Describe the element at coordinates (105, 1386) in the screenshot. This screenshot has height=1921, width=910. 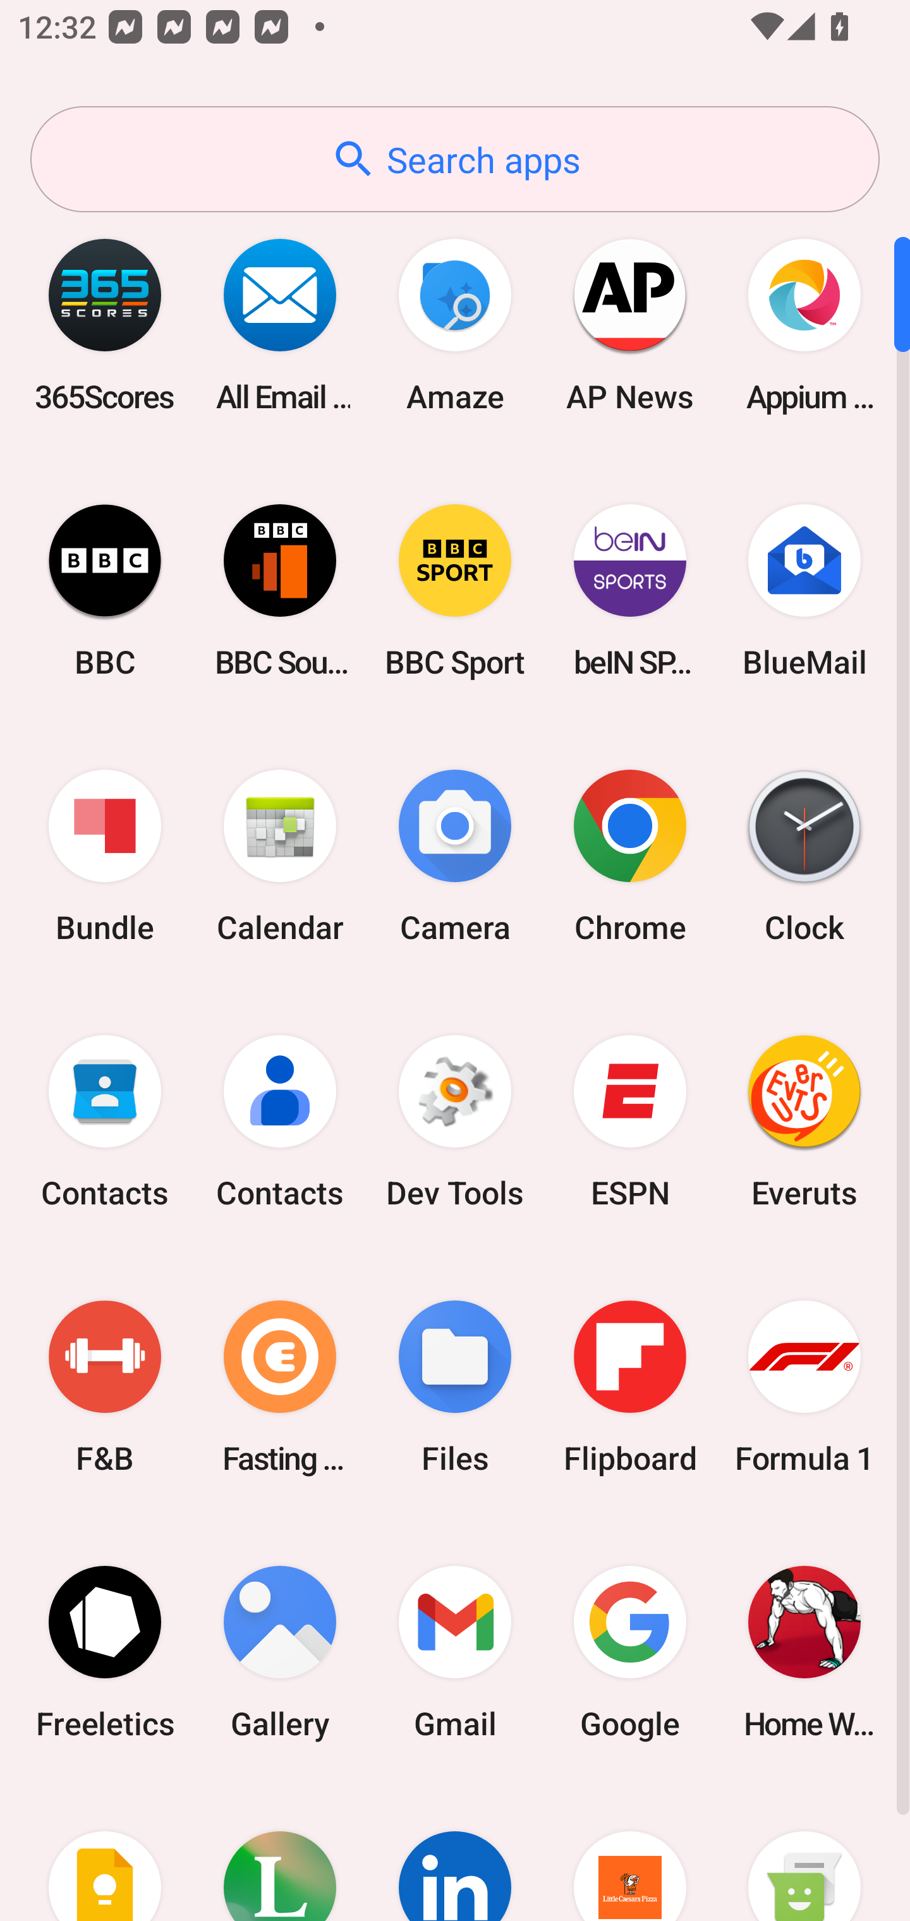
I see `F&B` at that location.